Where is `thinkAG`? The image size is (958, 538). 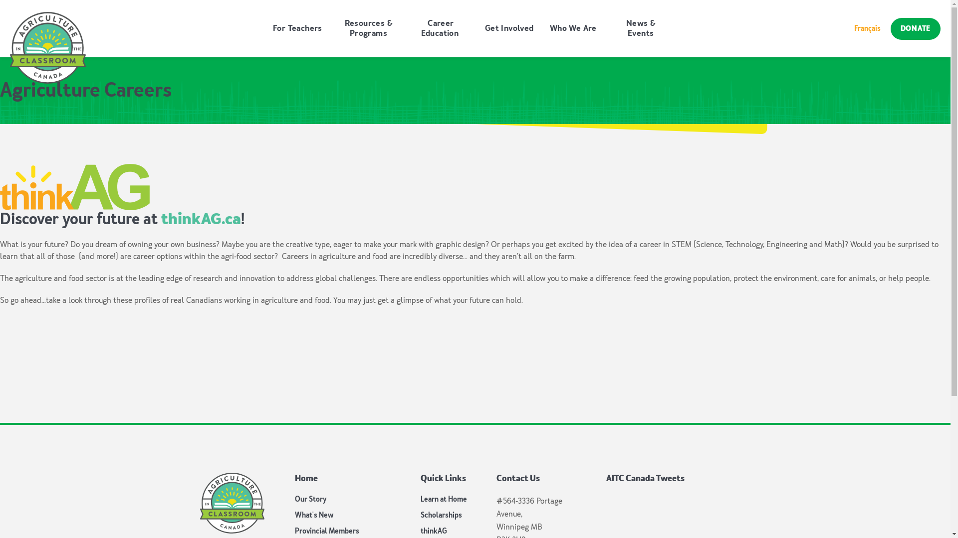
thinkAG is located at coordinates (434, 531).